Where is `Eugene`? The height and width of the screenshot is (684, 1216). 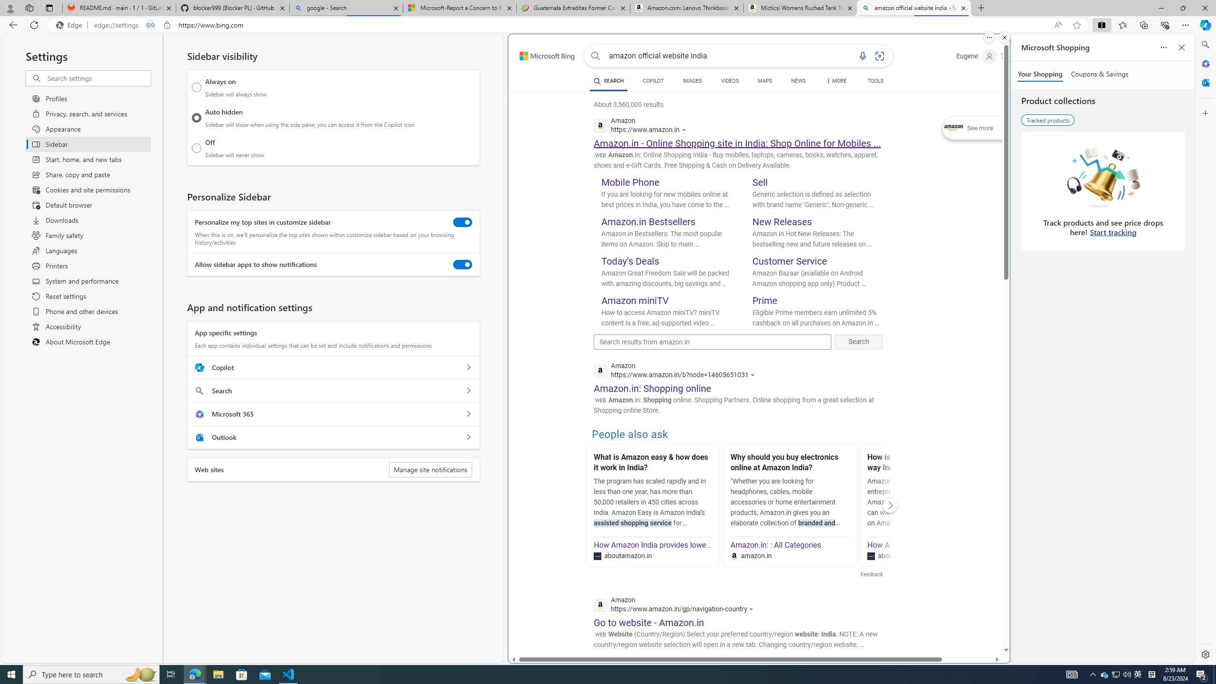 Eugene is located at coordinates (977, 56).